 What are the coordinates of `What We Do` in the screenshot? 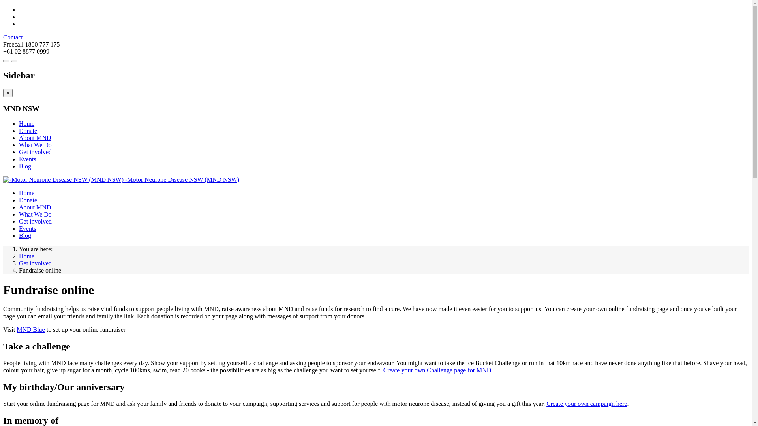 It's located at (36, 145).